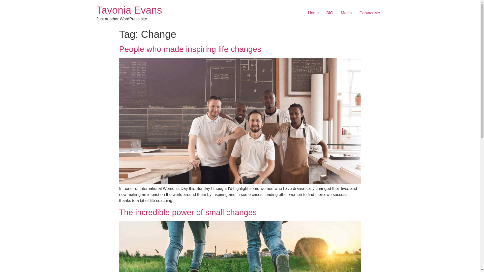  What do you see at coordinates (346, 13) in the screenshot?
I see `Media` at bounding box center [346, 13].